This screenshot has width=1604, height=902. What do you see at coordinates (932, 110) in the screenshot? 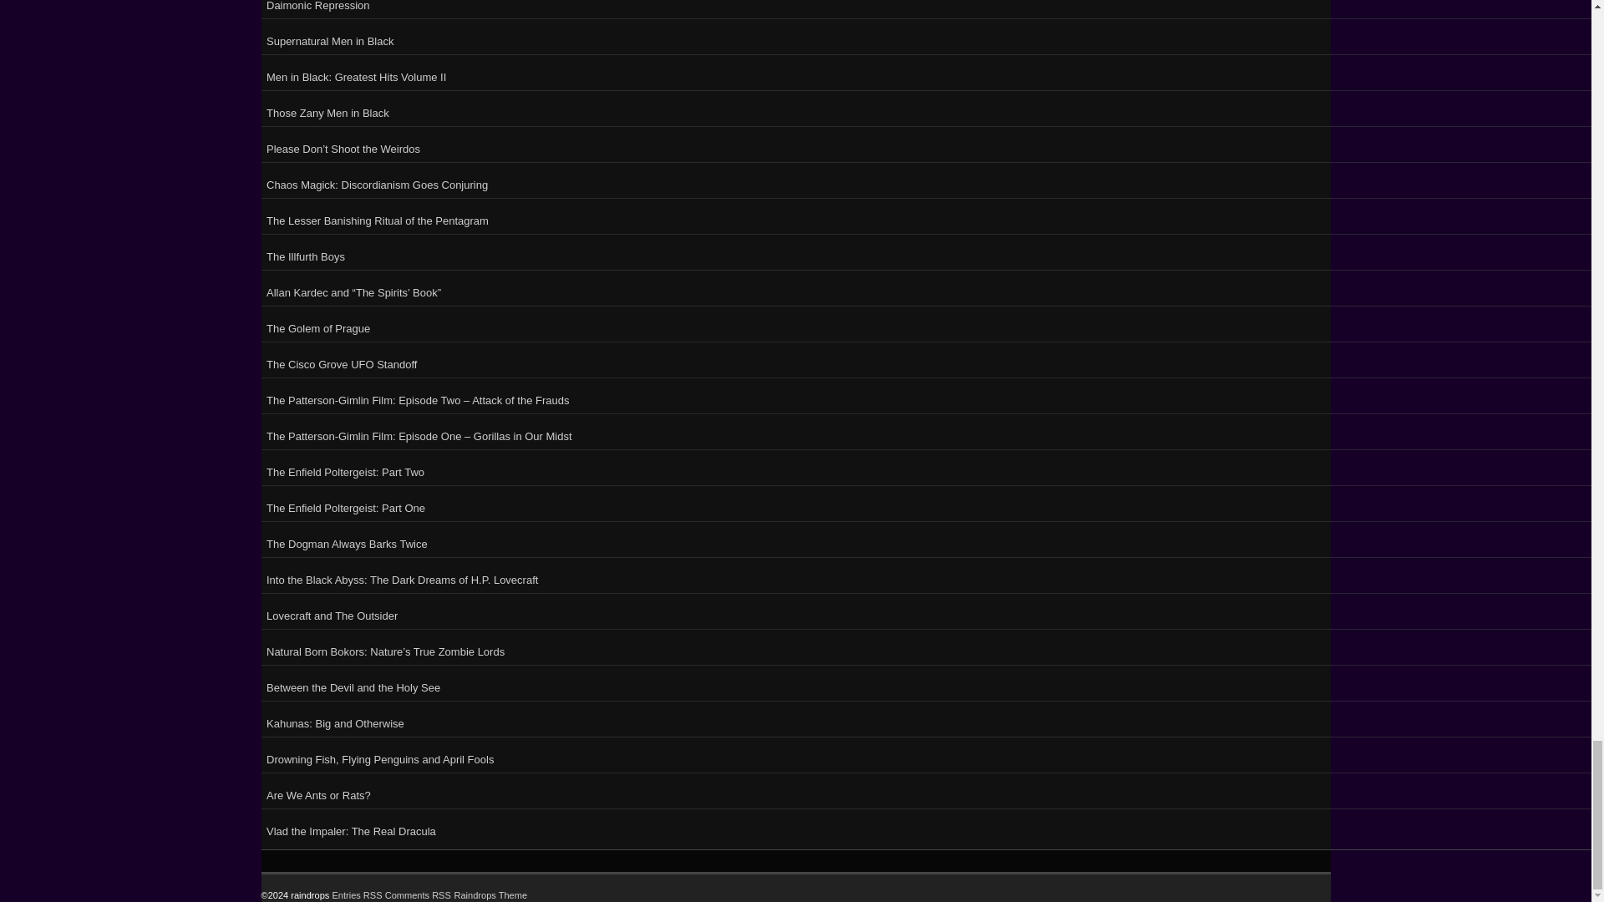
I see `Those Zany Men in Black` at bounding box center [932, 110].